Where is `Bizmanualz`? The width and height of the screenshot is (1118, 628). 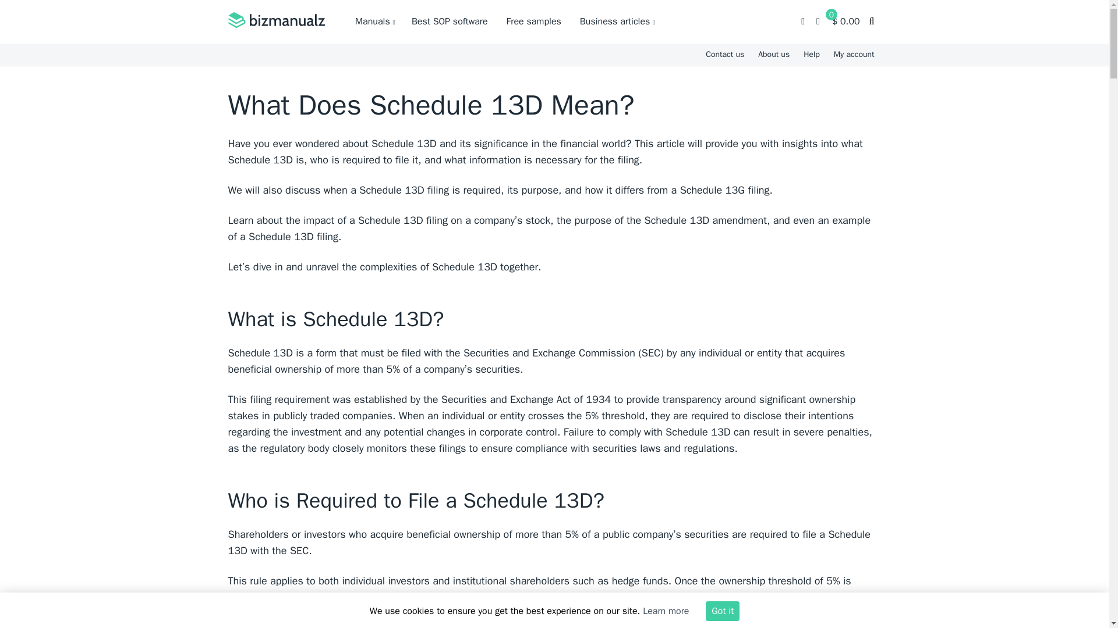
Bizmanualz is located at coordinates (276, 22).